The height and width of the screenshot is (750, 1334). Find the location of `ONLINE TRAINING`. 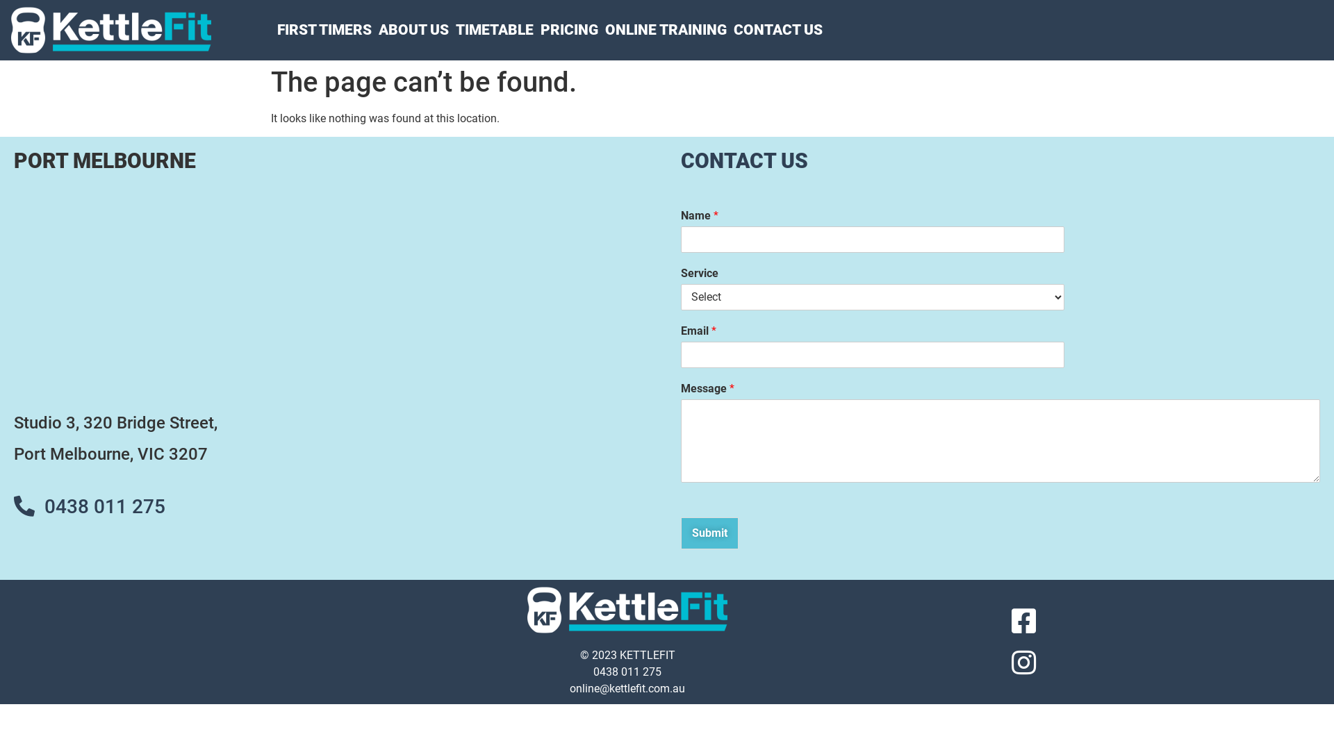

ONLINE TRAINING is located at coordinates (666, 31).